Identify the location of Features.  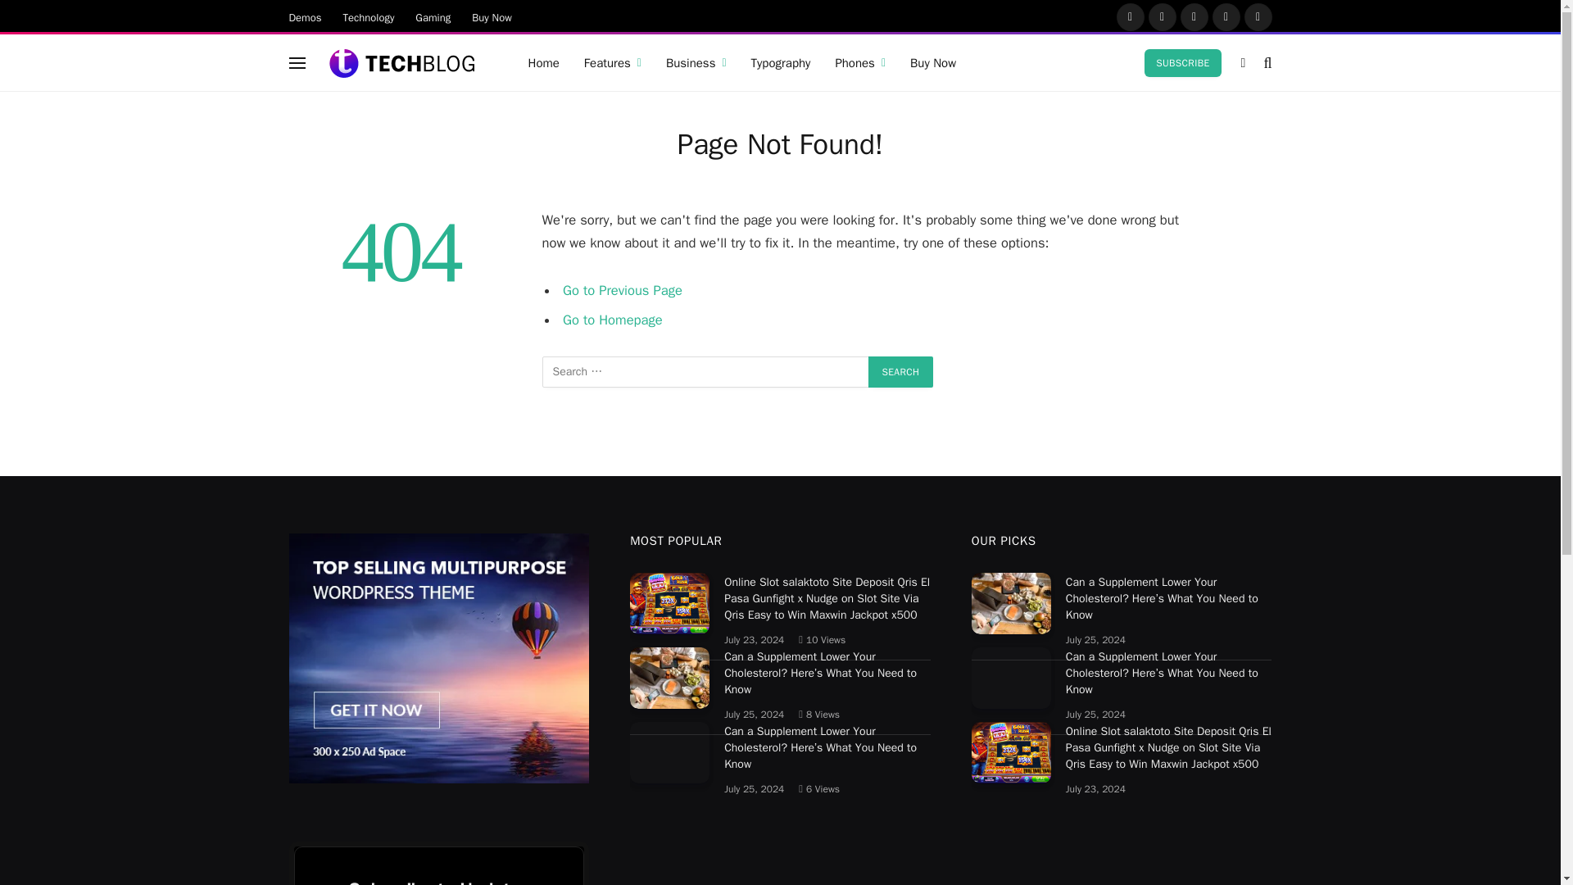
(613, 62).